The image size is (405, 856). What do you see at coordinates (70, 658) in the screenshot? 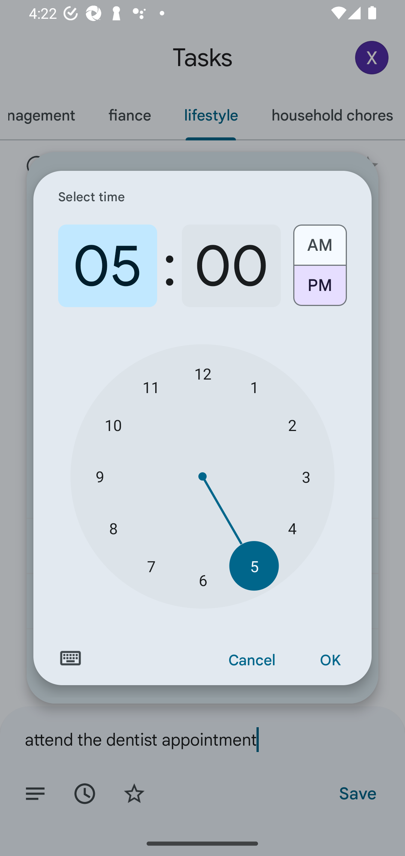
I see `Switch to text input mode for the time input.` at bounding box center [70, 658].